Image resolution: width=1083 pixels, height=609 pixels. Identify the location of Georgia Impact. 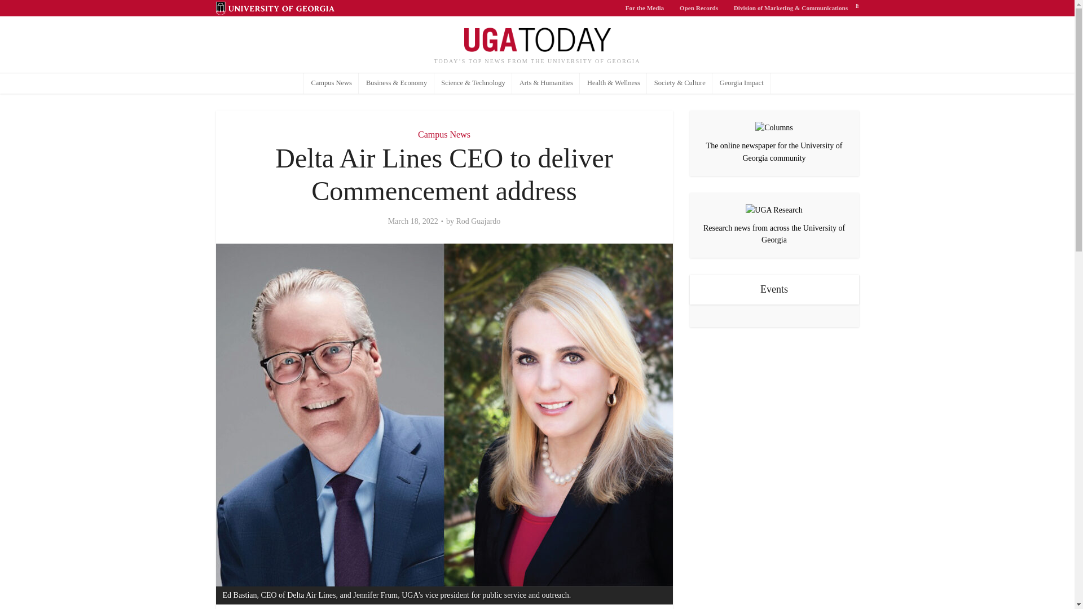
(741, 83).